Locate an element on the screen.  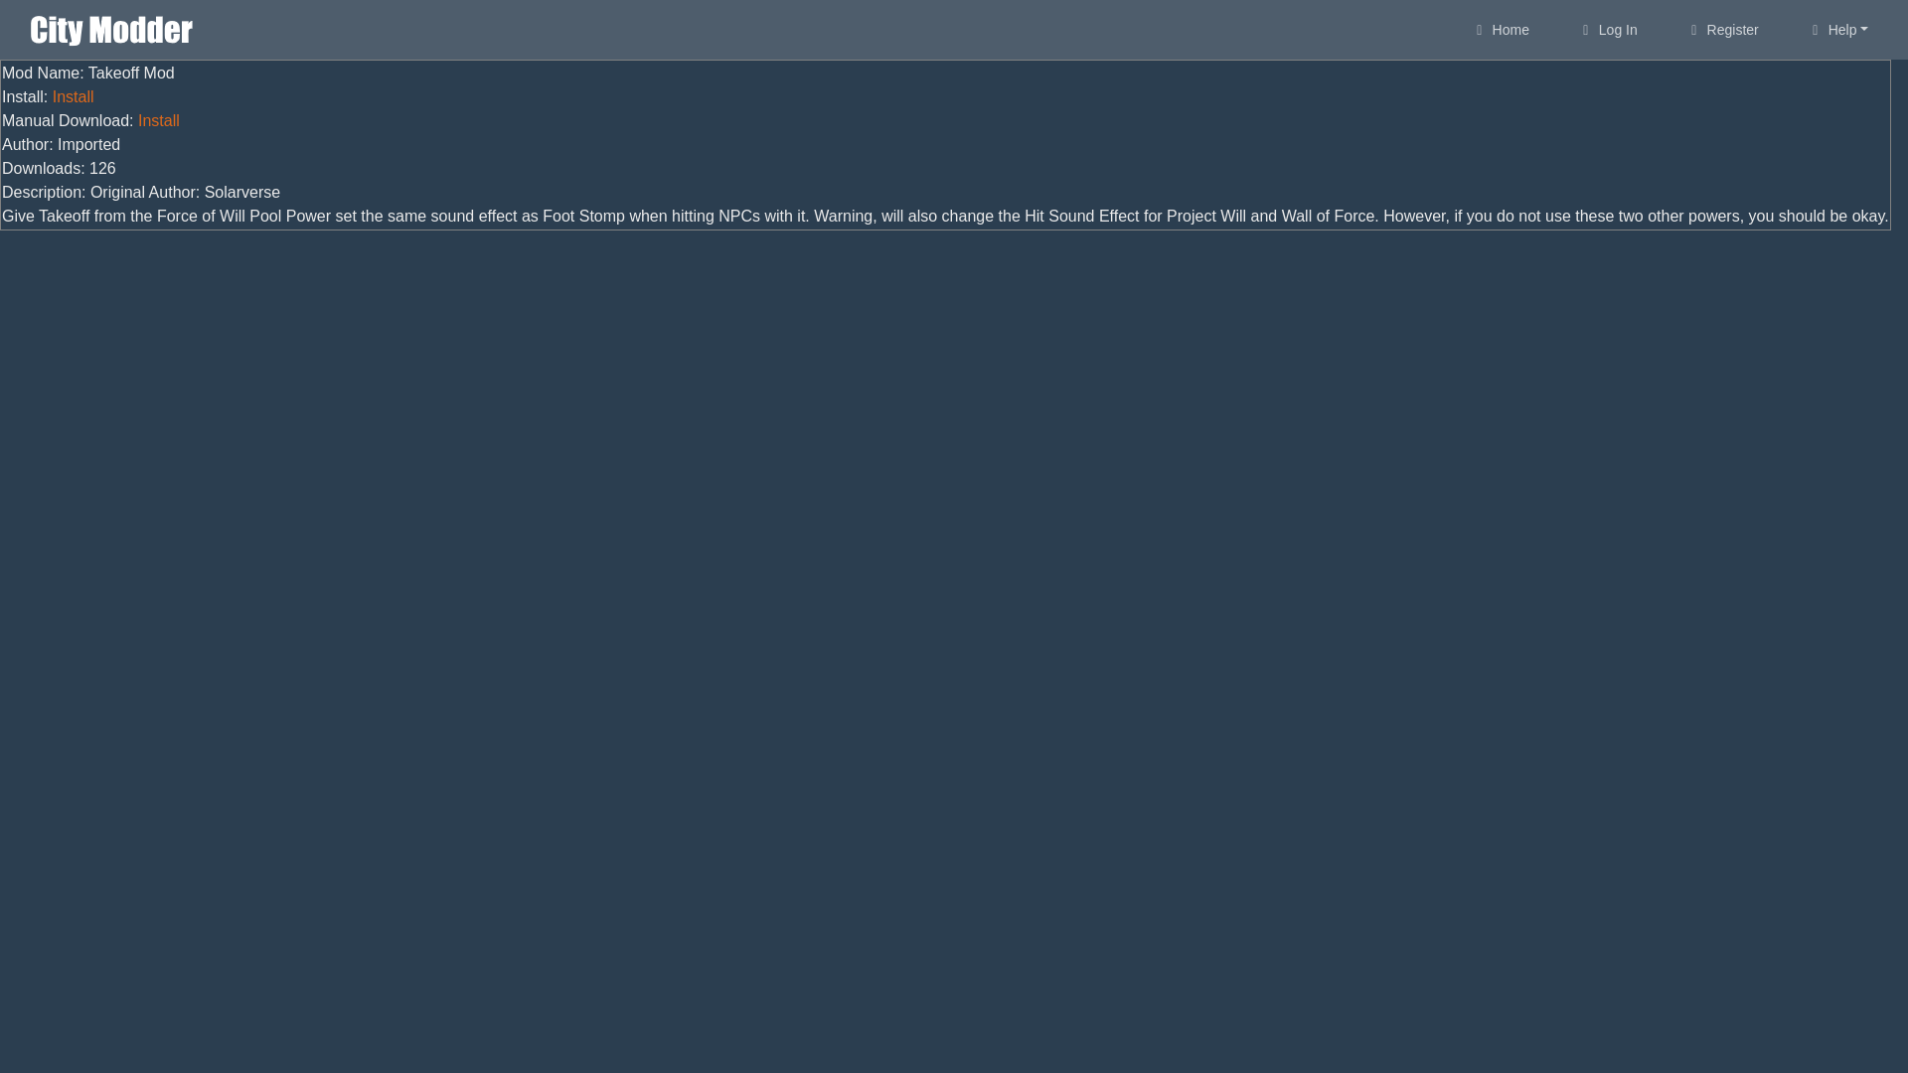
Home is located at coordinates (1500, 30).